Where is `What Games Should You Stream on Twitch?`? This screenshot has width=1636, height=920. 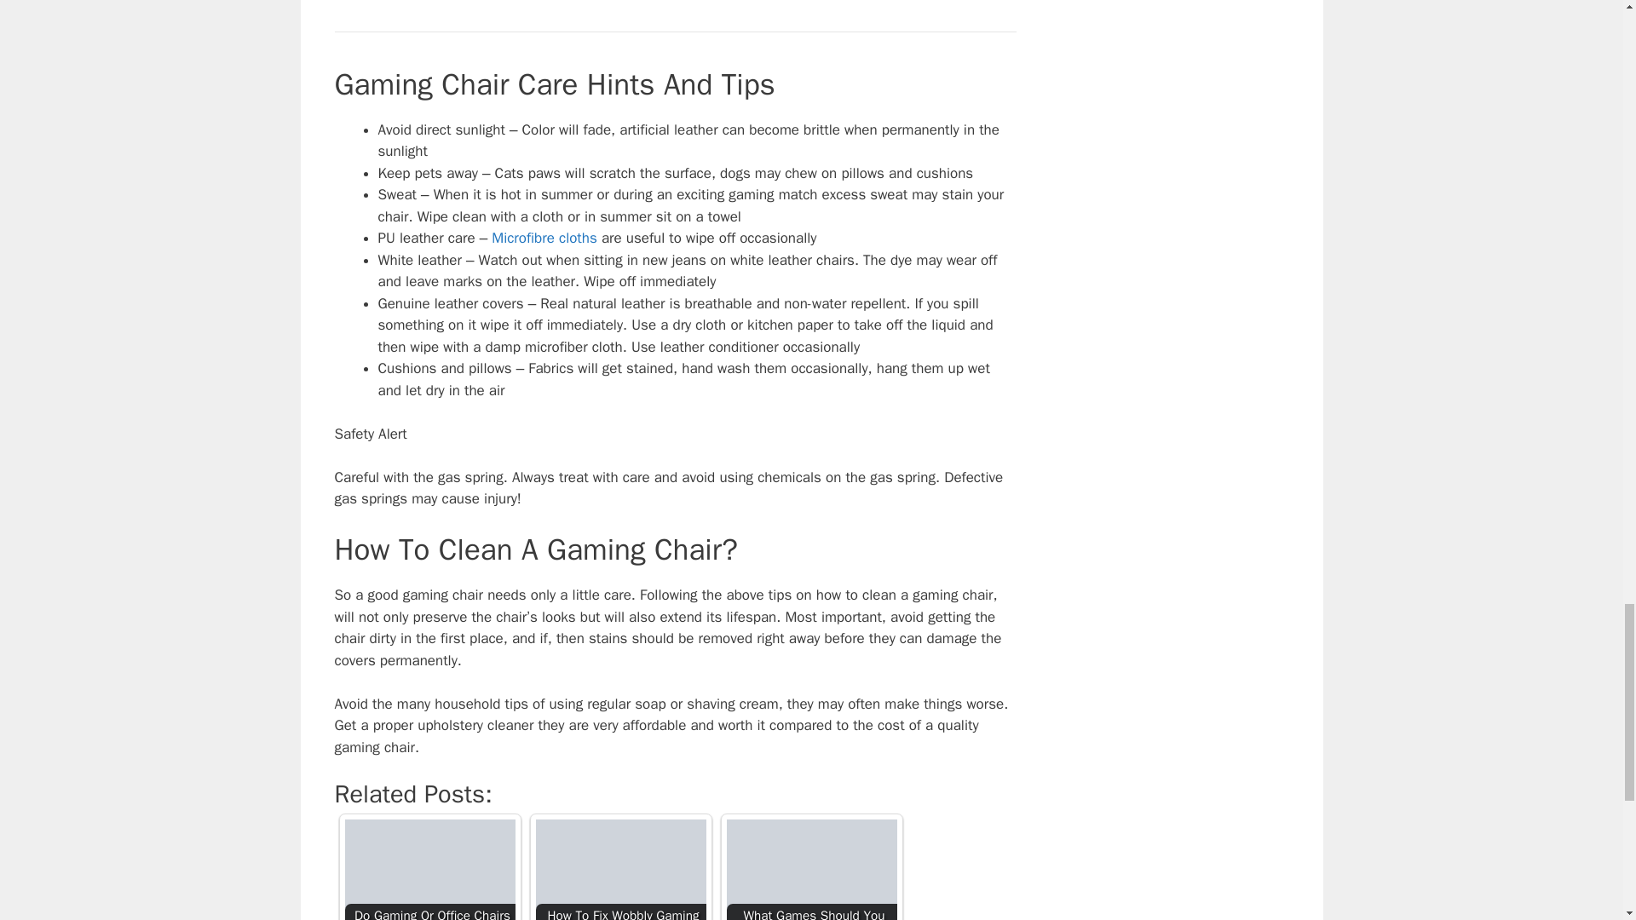
What Games Should You Stream on Twitch? is located at coordinates (811, 870).